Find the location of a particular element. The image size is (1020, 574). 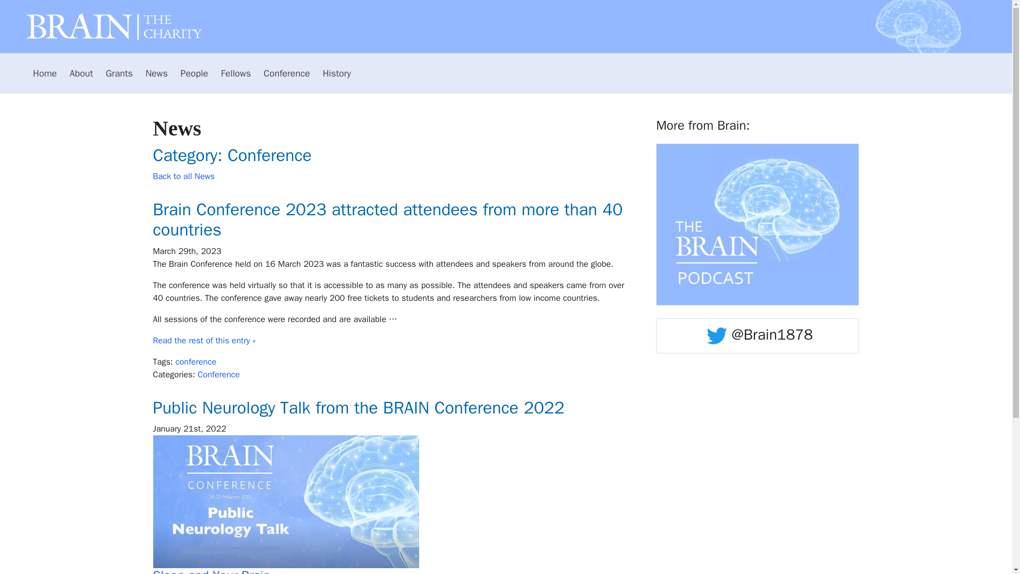

Search is located at coordinates (979, 78).